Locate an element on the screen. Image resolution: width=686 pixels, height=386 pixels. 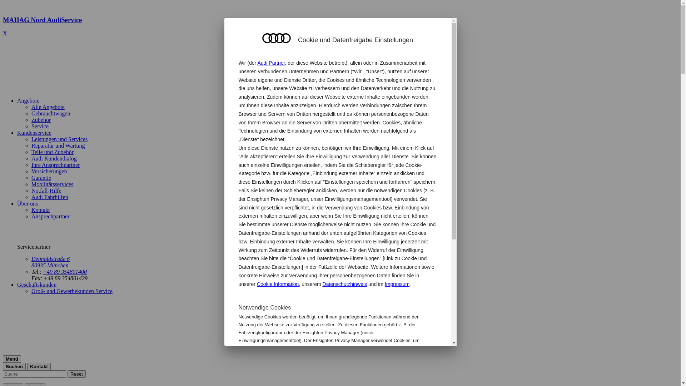
Audi Kundendialog is located at coordinates (54, 159).